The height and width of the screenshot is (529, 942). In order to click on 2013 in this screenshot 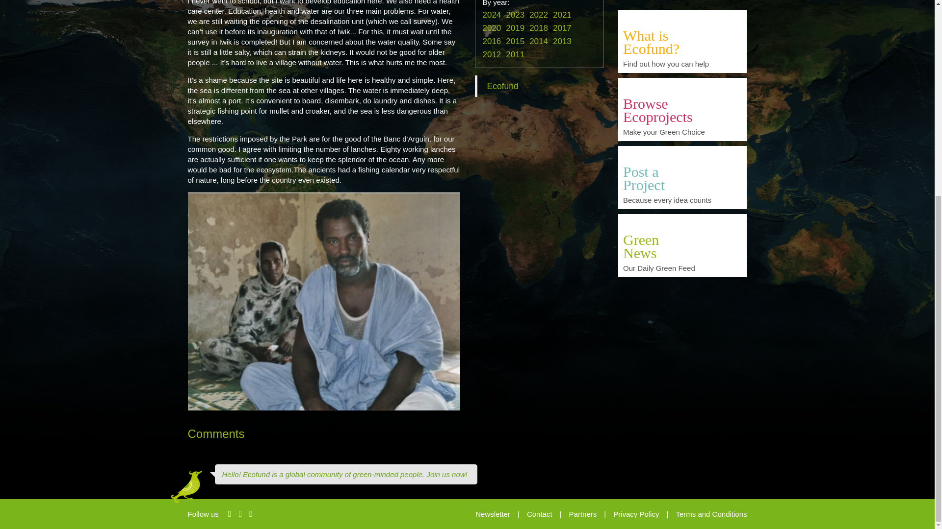, I will do `click(562, 41)`.